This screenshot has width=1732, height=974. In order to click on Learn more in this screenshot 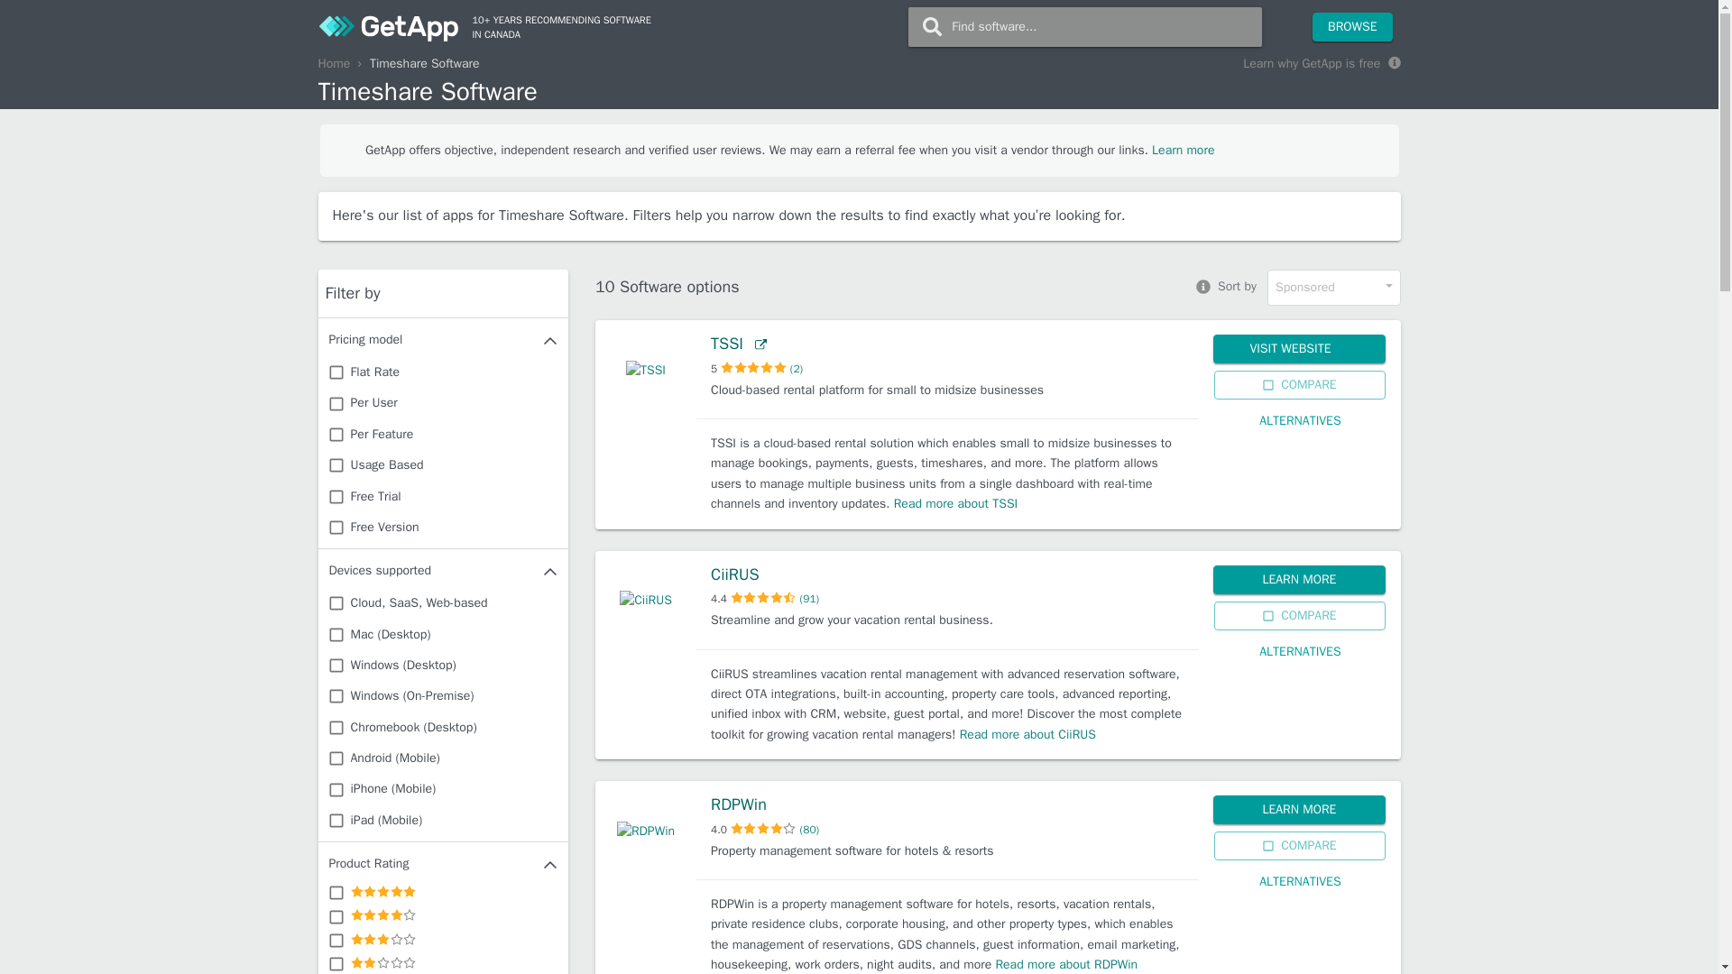, I will do `click(1182, 150)`.